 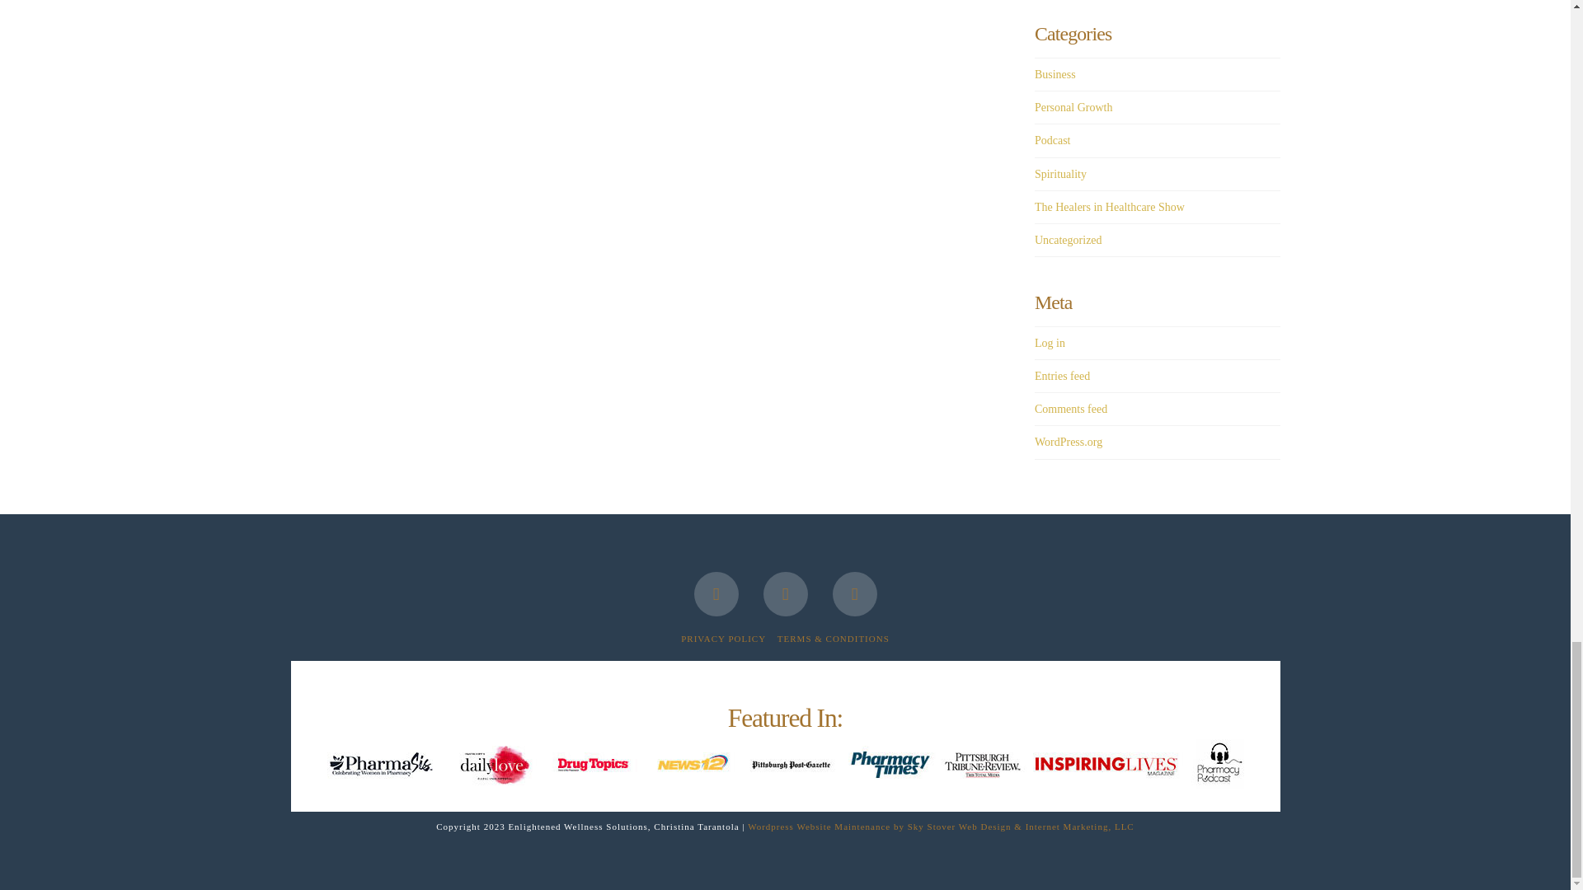 What do you see at coordinates (854, 594) in the screenshot?
I see `Instagram` at bounding box center [854, 594].